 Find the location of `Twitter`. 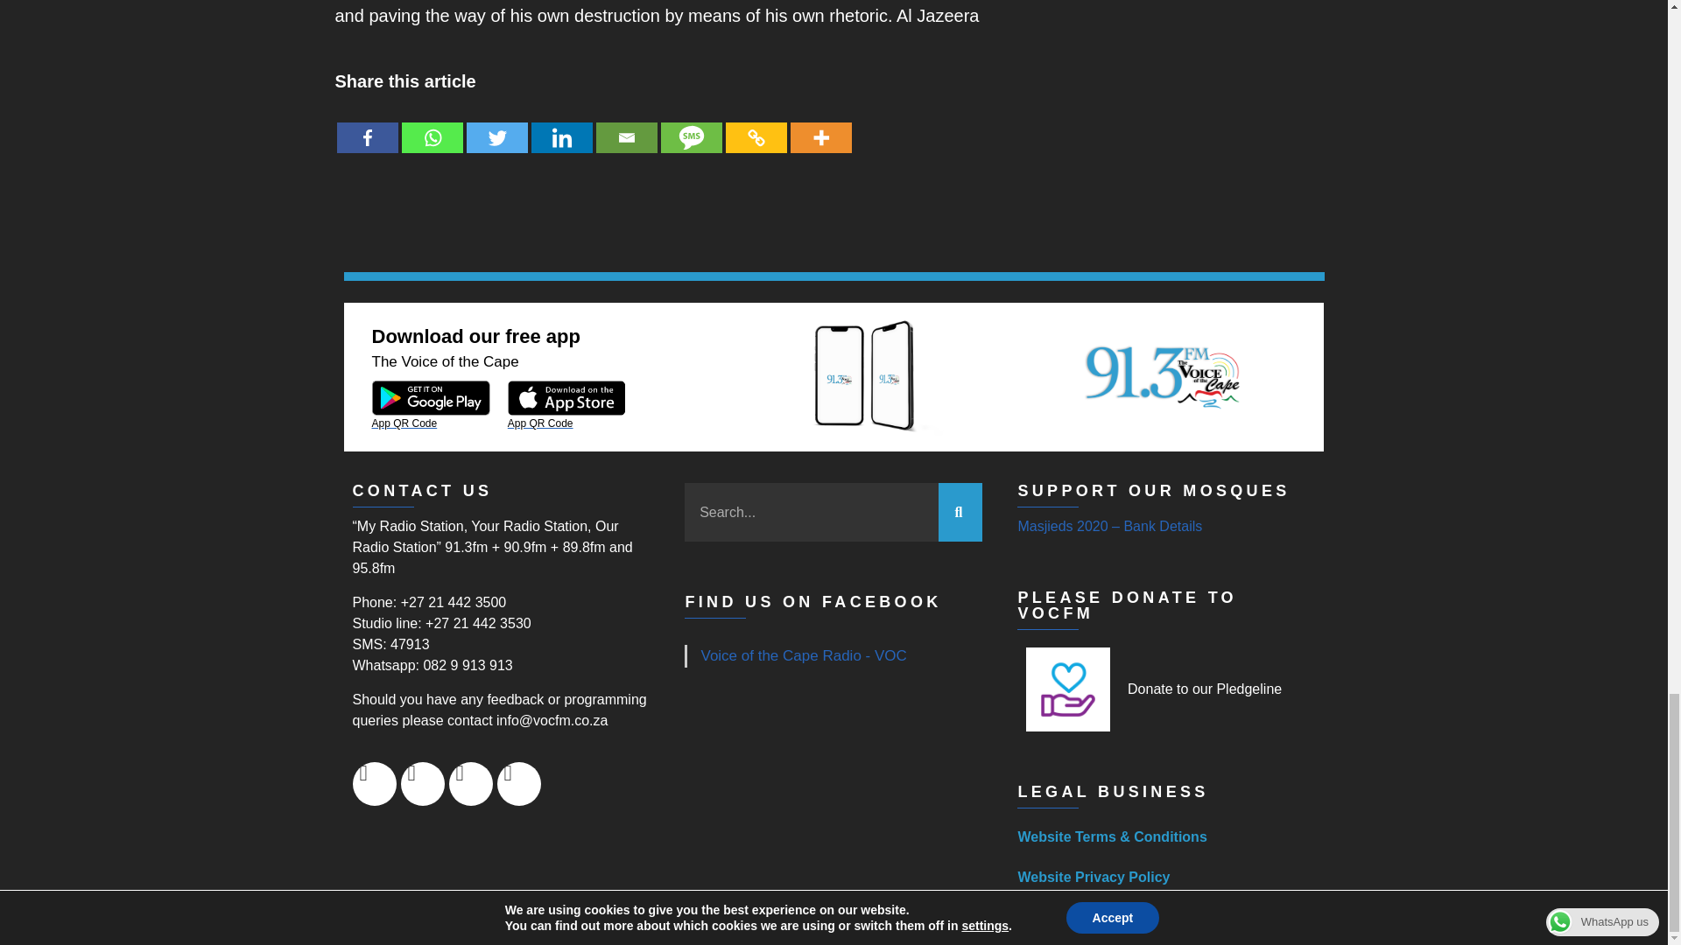

Twitter is located at coordinates (496, 124).